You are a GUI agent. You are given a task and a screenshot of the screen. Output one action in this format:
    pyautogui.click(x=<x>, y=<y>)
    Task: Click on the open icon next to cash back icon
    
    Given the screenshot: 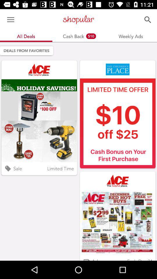 What is the action you would take?
    pyautogui.click(x=10, y=20)
    